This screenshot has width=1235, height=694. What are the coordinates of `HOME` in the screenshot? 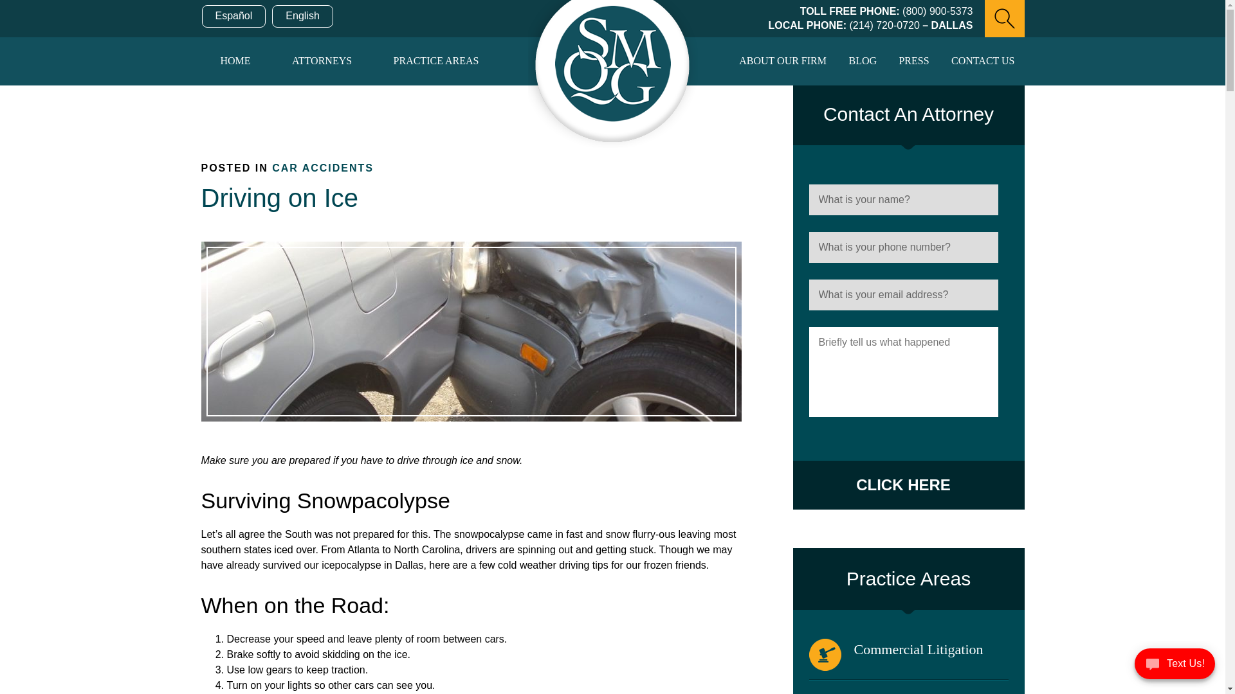 It's located at (234, 61).